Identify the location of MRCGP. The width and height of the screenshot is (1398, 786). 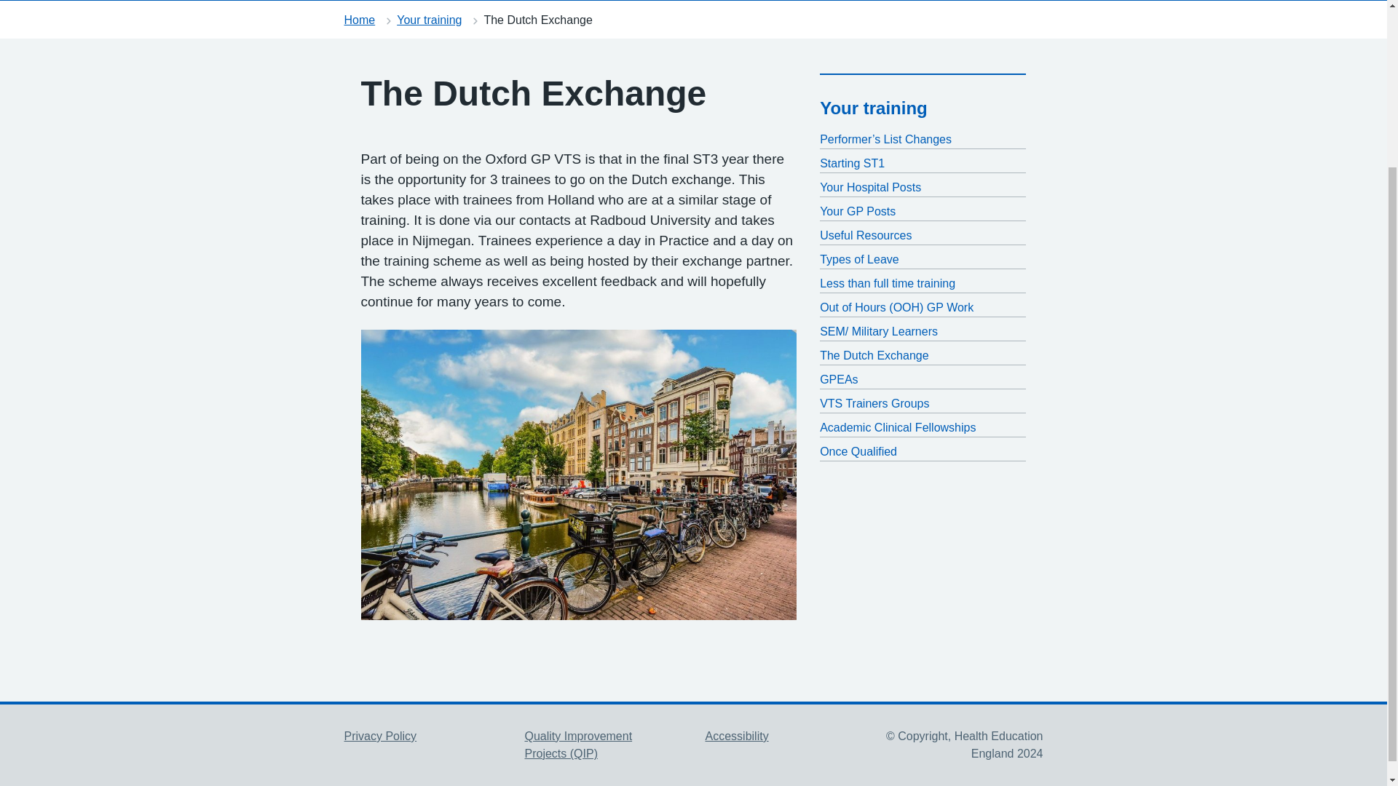
(537, 0).